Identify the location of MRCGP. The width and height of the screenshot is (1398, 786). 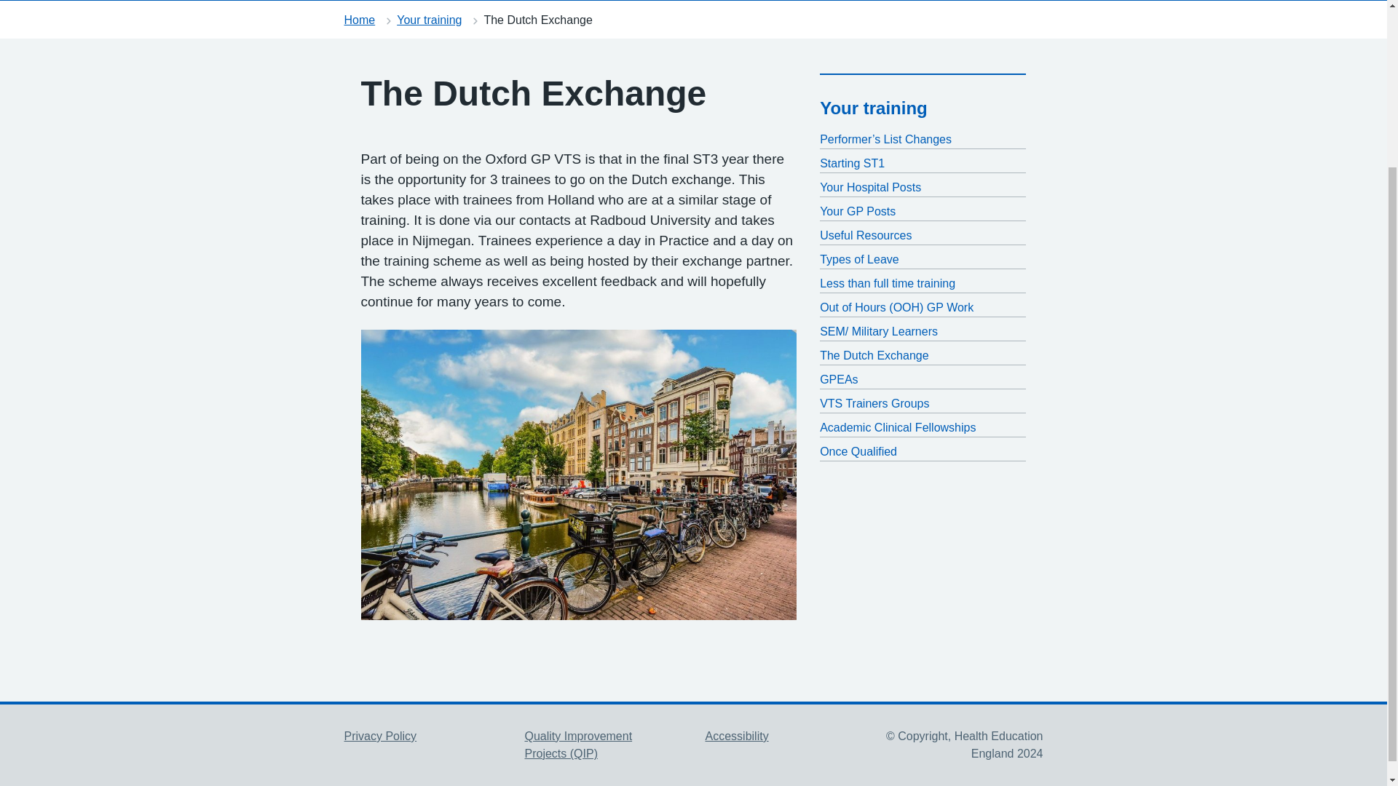
(537, 0).